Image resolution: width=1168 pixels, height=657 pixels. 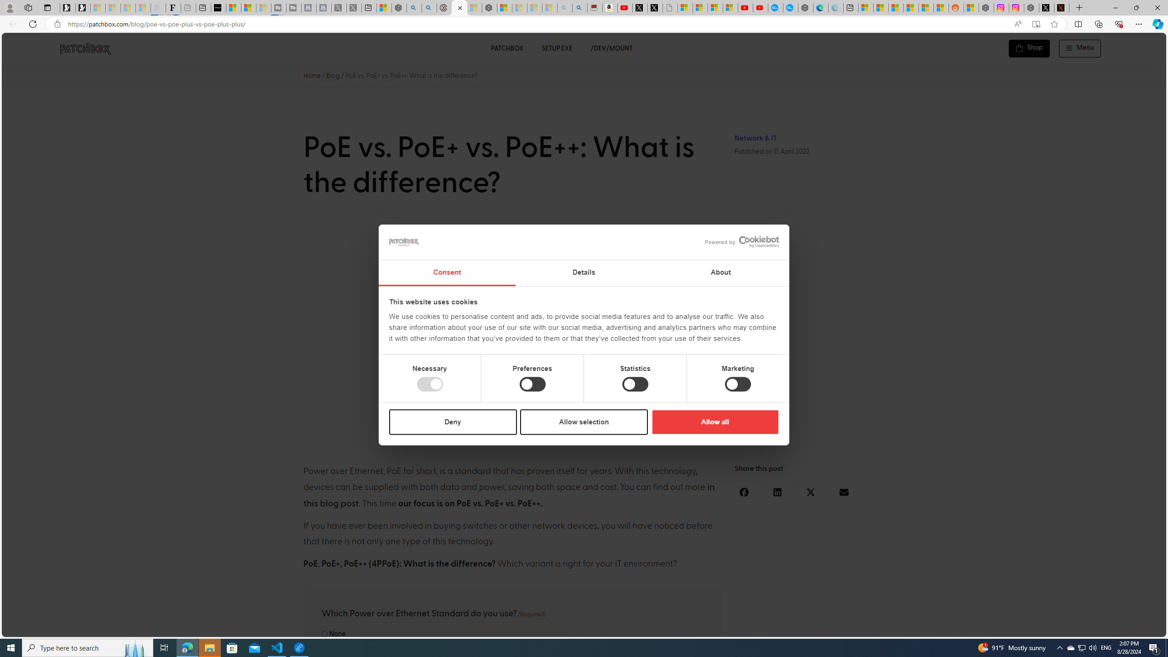 What do you see at coordinates (1116, 628) in the screenshot?
I see `Language switcher : Finnish` at bounding box center [1116, 628].